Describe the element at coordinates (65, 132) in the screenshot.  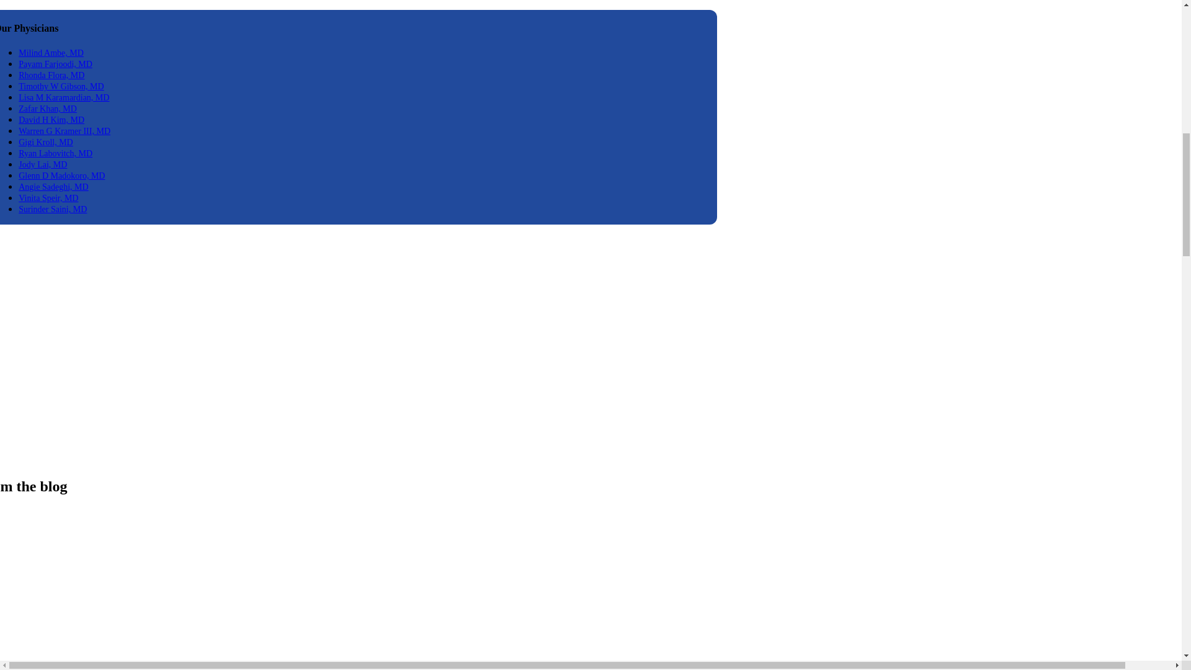
I see `Warren G Kramer III, MD` at that location.